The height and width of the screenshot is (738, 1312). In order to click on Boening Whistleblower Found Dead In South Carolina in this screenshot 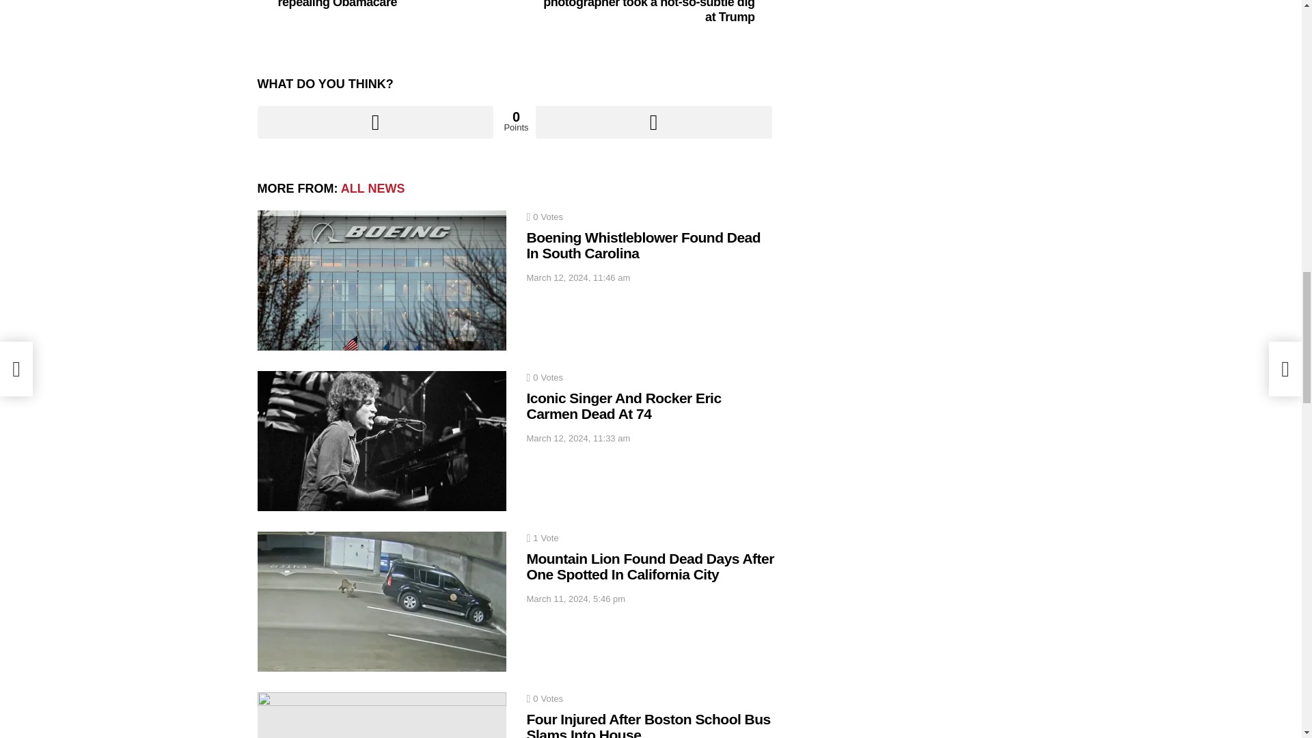, I will do `click(381, 280)`.